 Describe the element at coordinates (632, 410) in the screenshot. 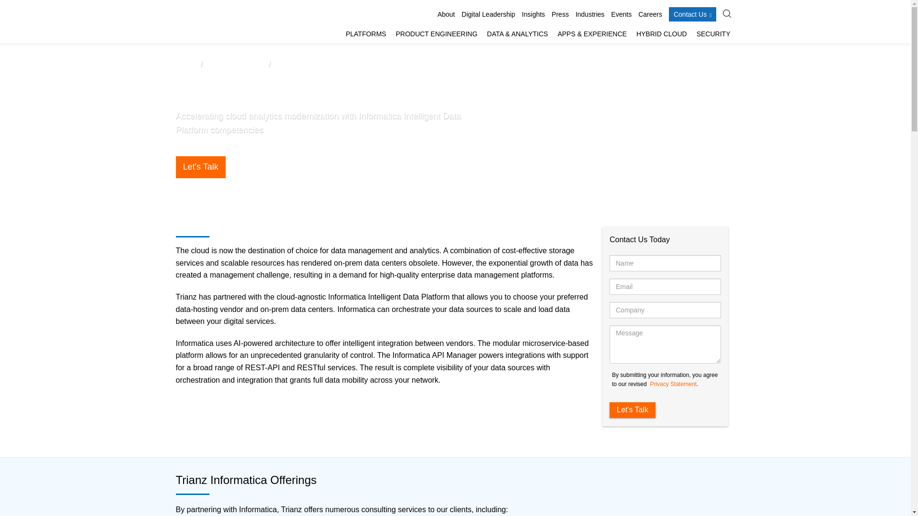

I see `Let's Talk` at that location.